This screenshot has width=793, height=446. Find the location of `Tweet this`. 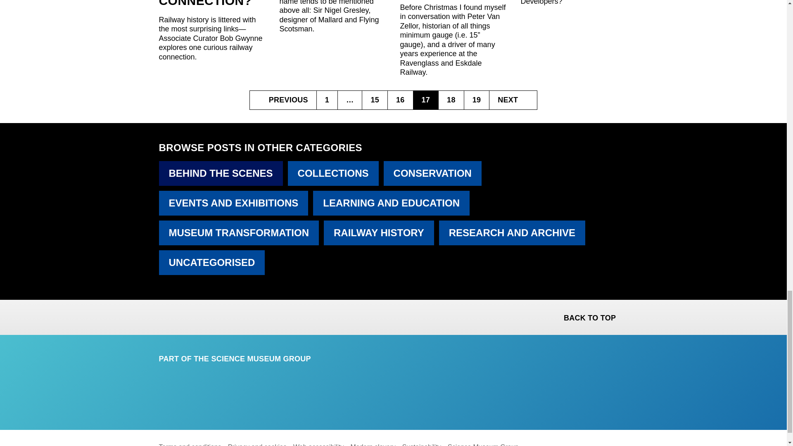

Tweet this is located at coordinates (188, 316).